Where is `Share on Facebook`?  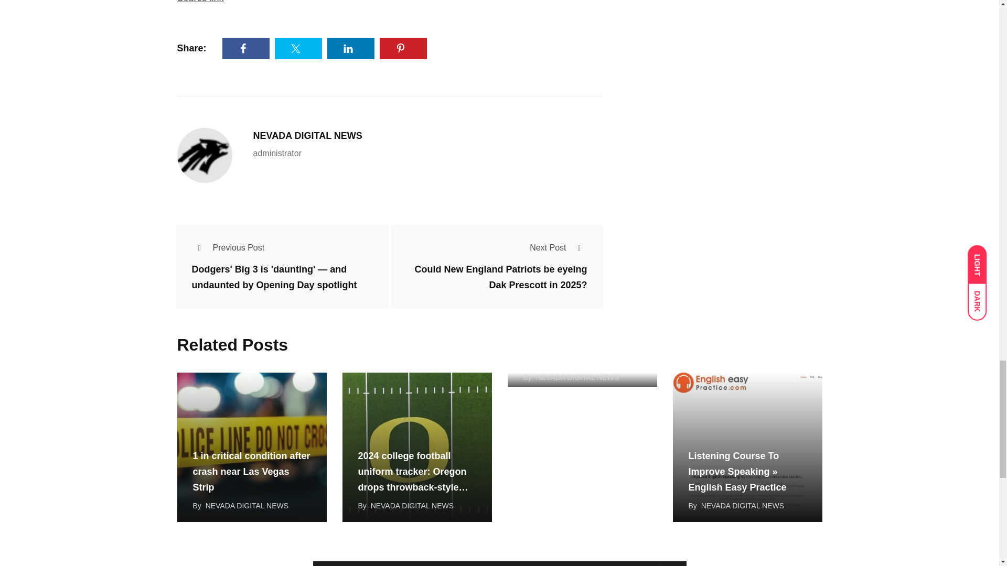
Share on Facebook is located at coordinates (246, 48).